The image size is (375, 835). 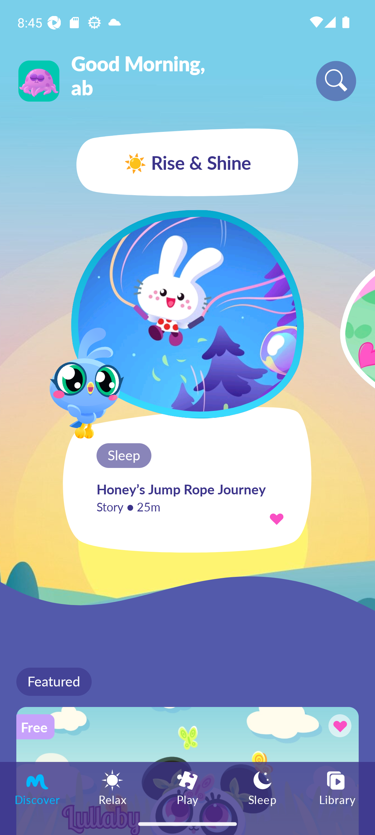 I want to click on Search, so click(x=336, y=81).